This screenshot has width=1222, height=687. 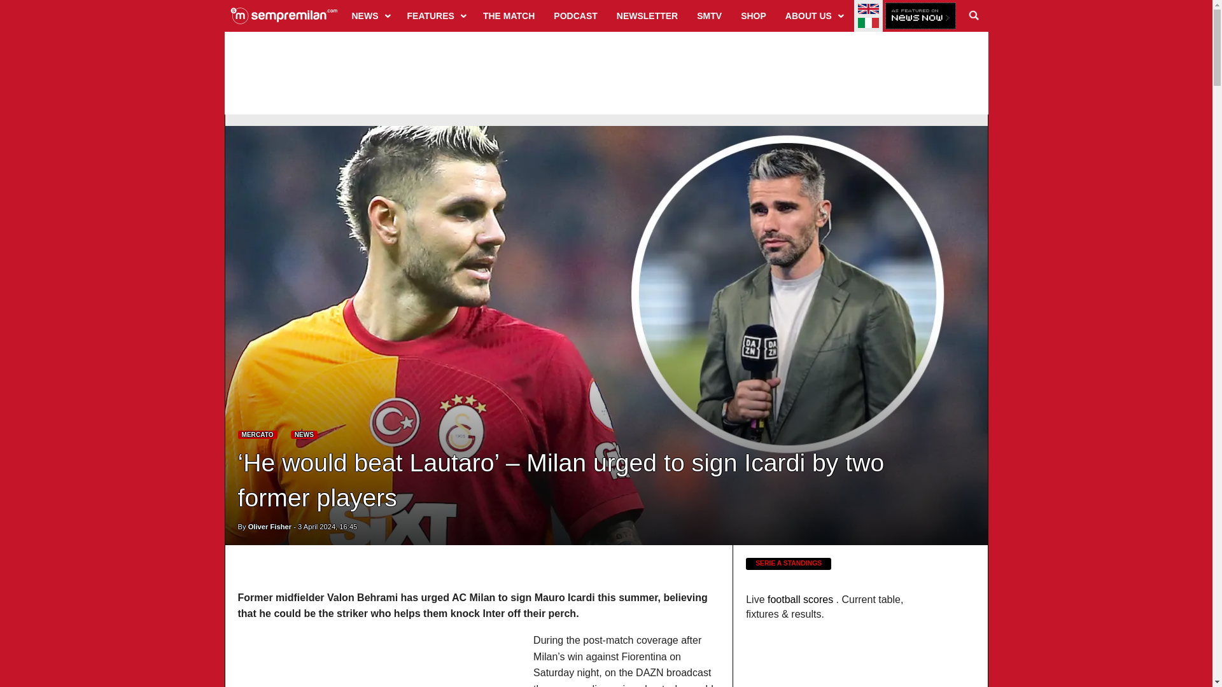 I want to click on NEWSLETTER, so click(x=647, y=15).